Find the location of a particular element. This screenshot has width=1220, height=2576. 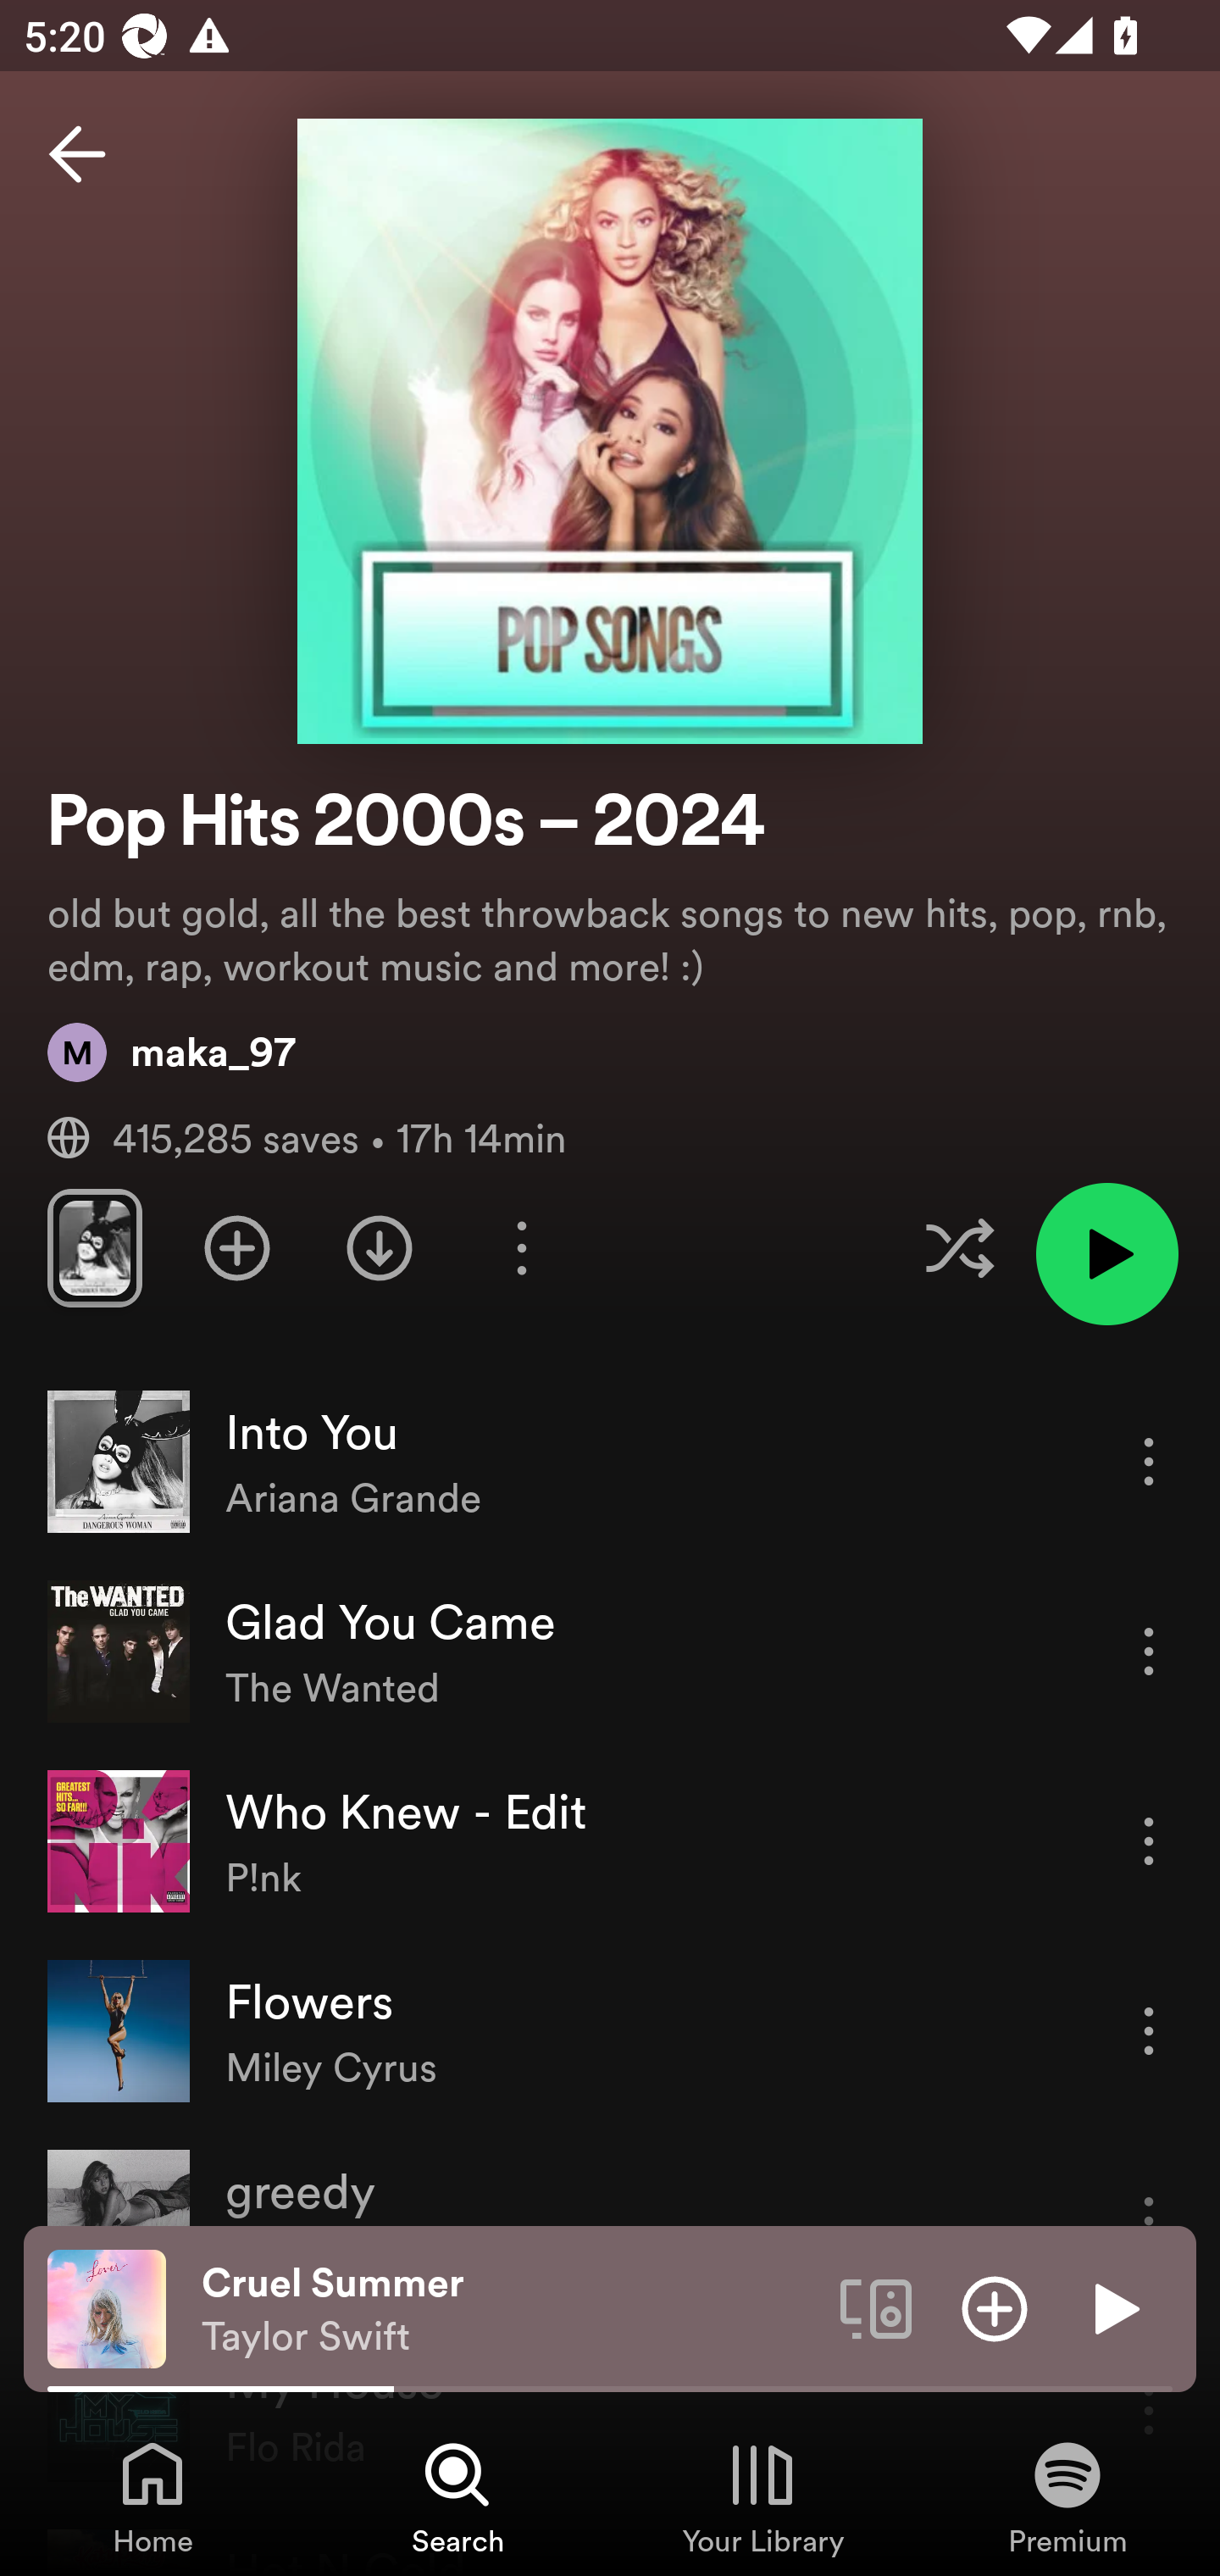

Play is located at coordinates (1113, 2307).